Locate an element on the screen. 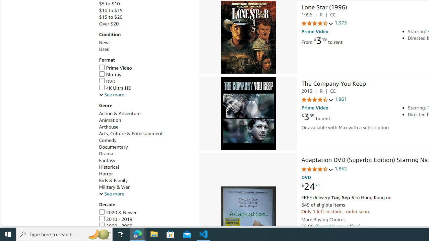 The width and height of the screenshot is (429, 241). Action & Adventure is located at coordinates (145, 113).